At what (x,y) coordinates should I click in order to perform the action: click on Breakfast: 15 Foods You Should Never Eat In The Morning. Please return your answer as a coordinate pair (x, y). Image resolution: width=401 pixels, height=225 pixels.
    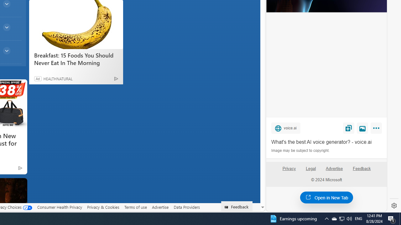
    Looking at the image, I should click on (76, 24).